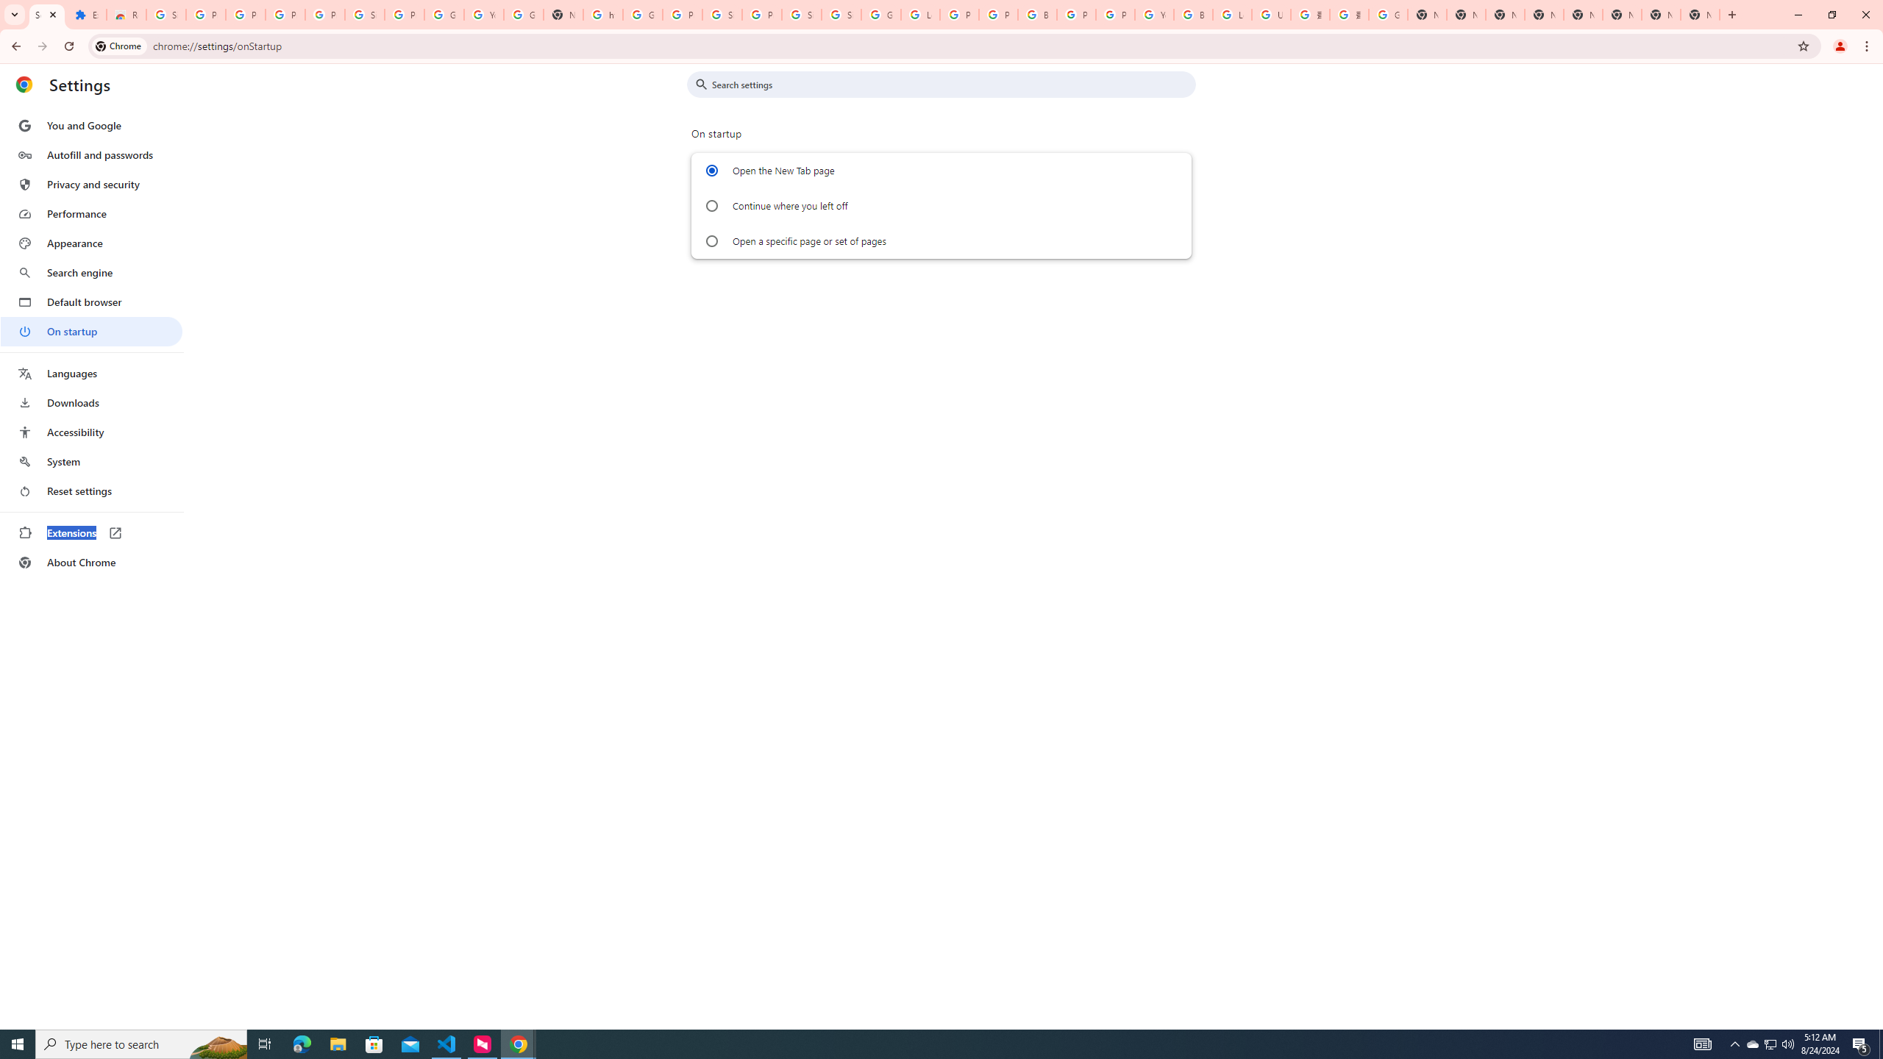  I want to click on AutomationID: menu, so click(92, 344).